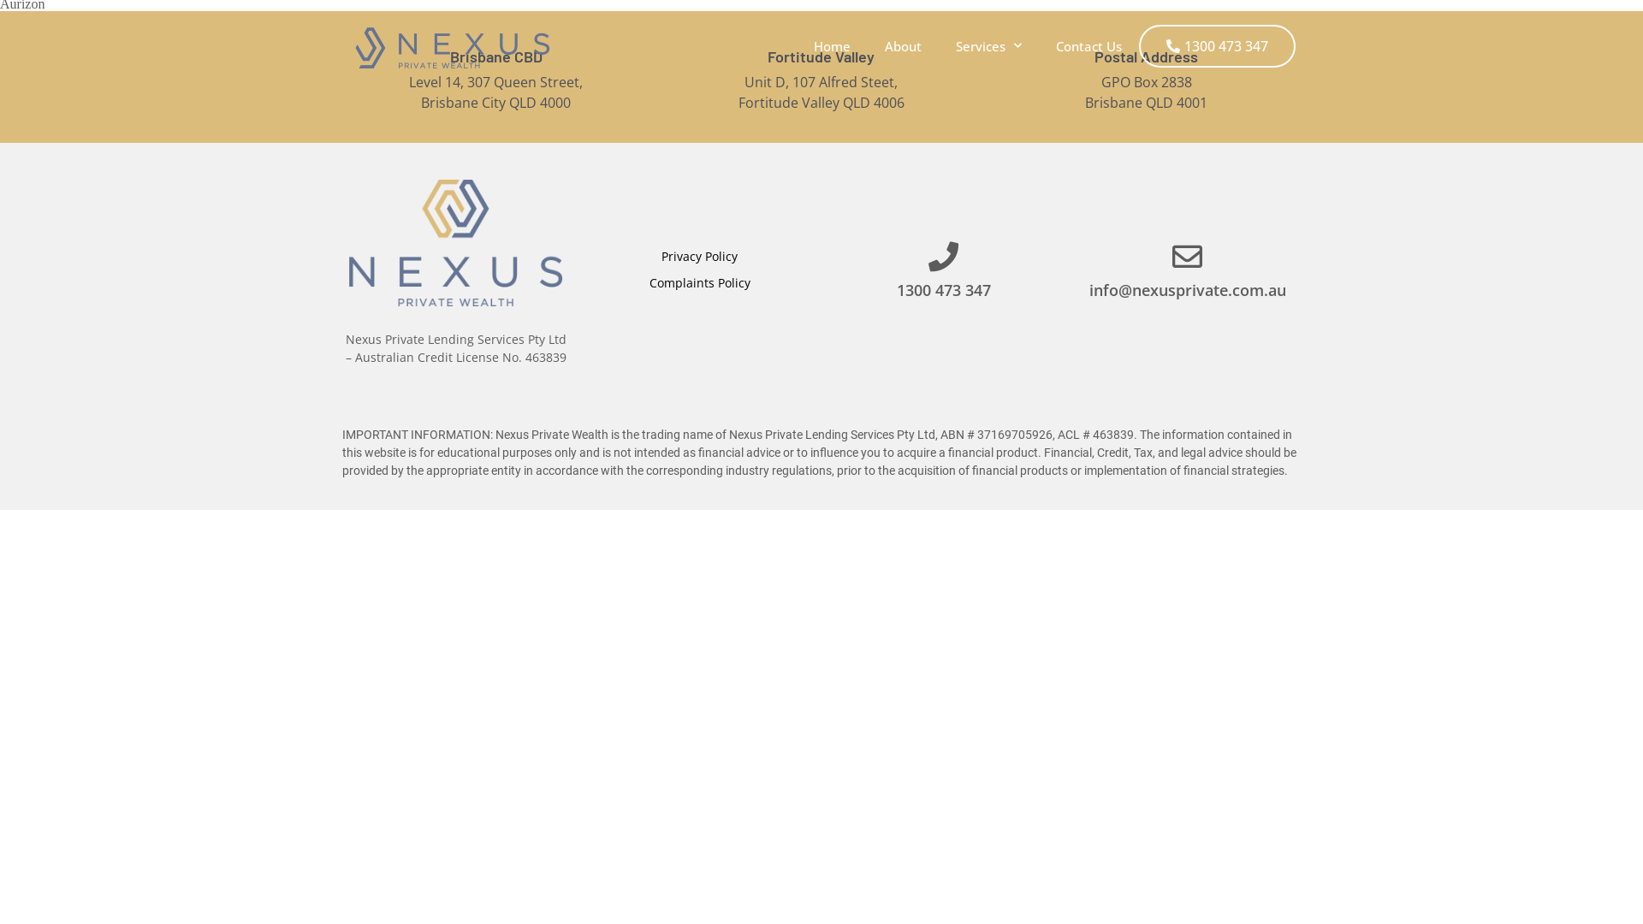 This screenshot has height=924, width=1643. What do you see at coordinates (700, 257) in the screenshot?
I see `Privacy Policy` at bounding box center [700, 257].